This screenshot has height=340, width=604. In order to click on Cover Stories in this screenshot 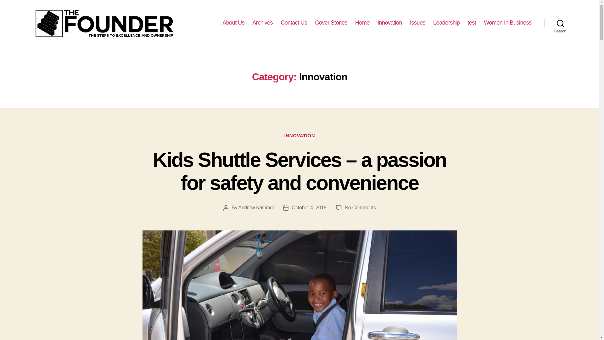, I will do `click(331, 23)`.